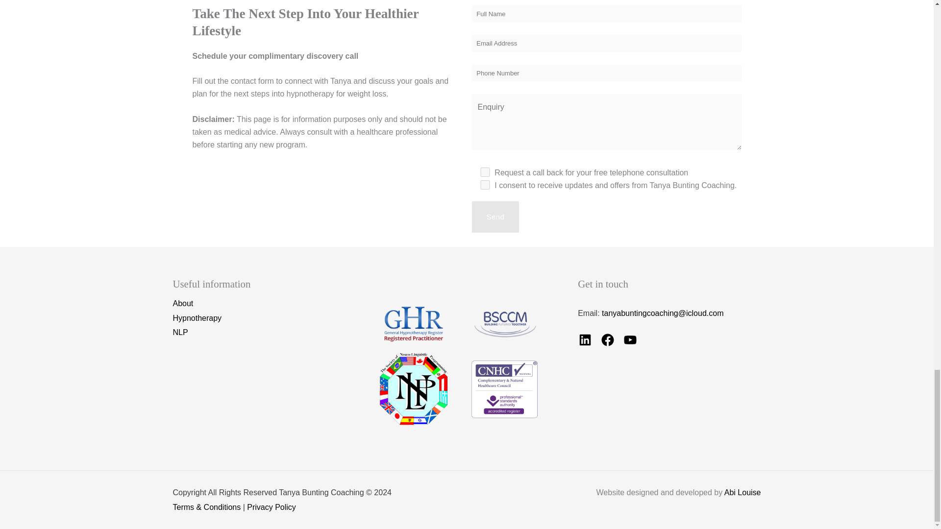 This screenshot has height=529, width=941. Describe the element at coordinates (743, 492) in the screenshot. I see `Abi Louise` at that location.